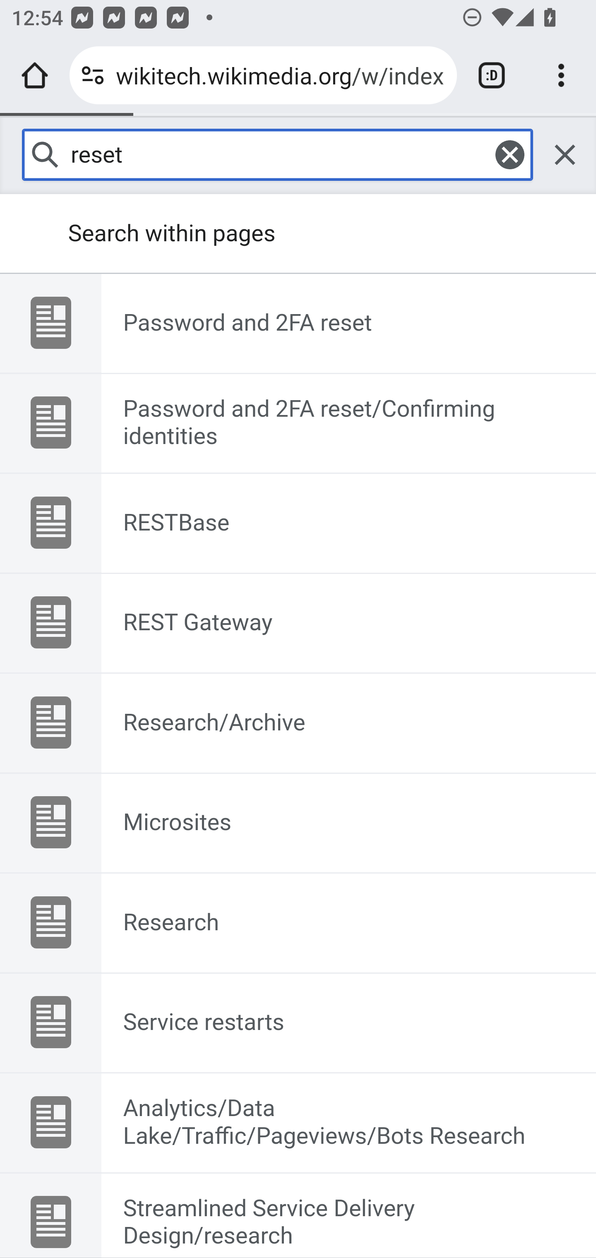  Describe the element at coordinates (93, 75) in the screenshot. I see `Connection is secure` at that location.